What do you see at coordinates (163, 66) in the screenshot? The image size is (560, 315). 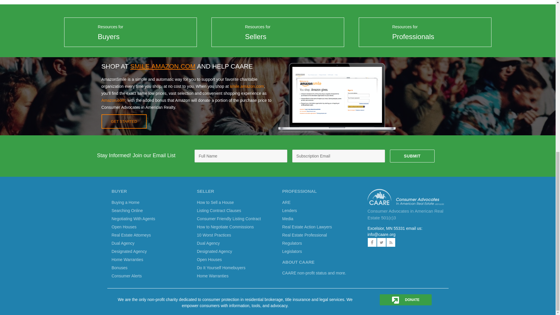 I see `SMILE.AMAZON.COM` at bounding box center [163, 66].